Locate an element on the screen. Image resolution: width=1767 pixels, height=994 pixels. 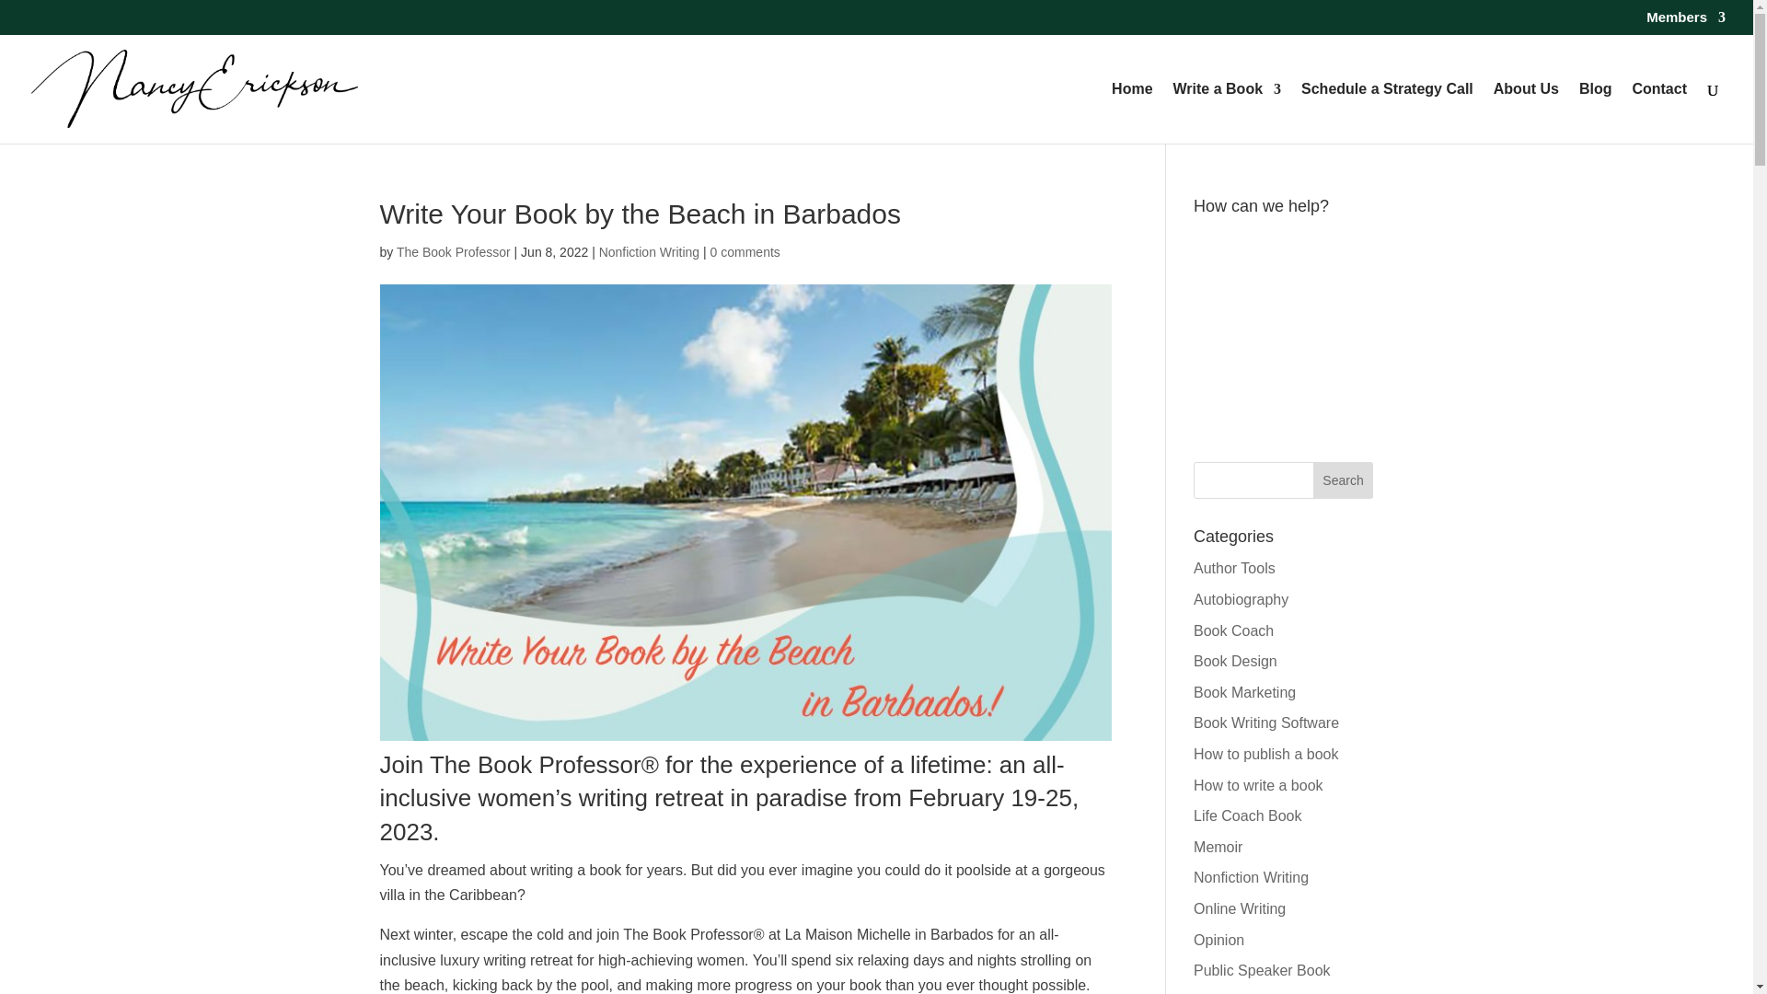
About Us is located at coordinates (1526, 112).